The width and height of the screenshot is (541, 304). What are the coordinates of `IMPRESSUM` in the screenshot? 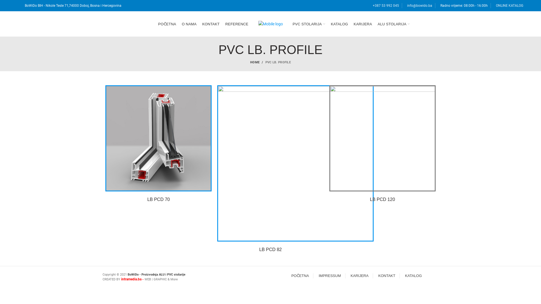 It's located at (330, 276).